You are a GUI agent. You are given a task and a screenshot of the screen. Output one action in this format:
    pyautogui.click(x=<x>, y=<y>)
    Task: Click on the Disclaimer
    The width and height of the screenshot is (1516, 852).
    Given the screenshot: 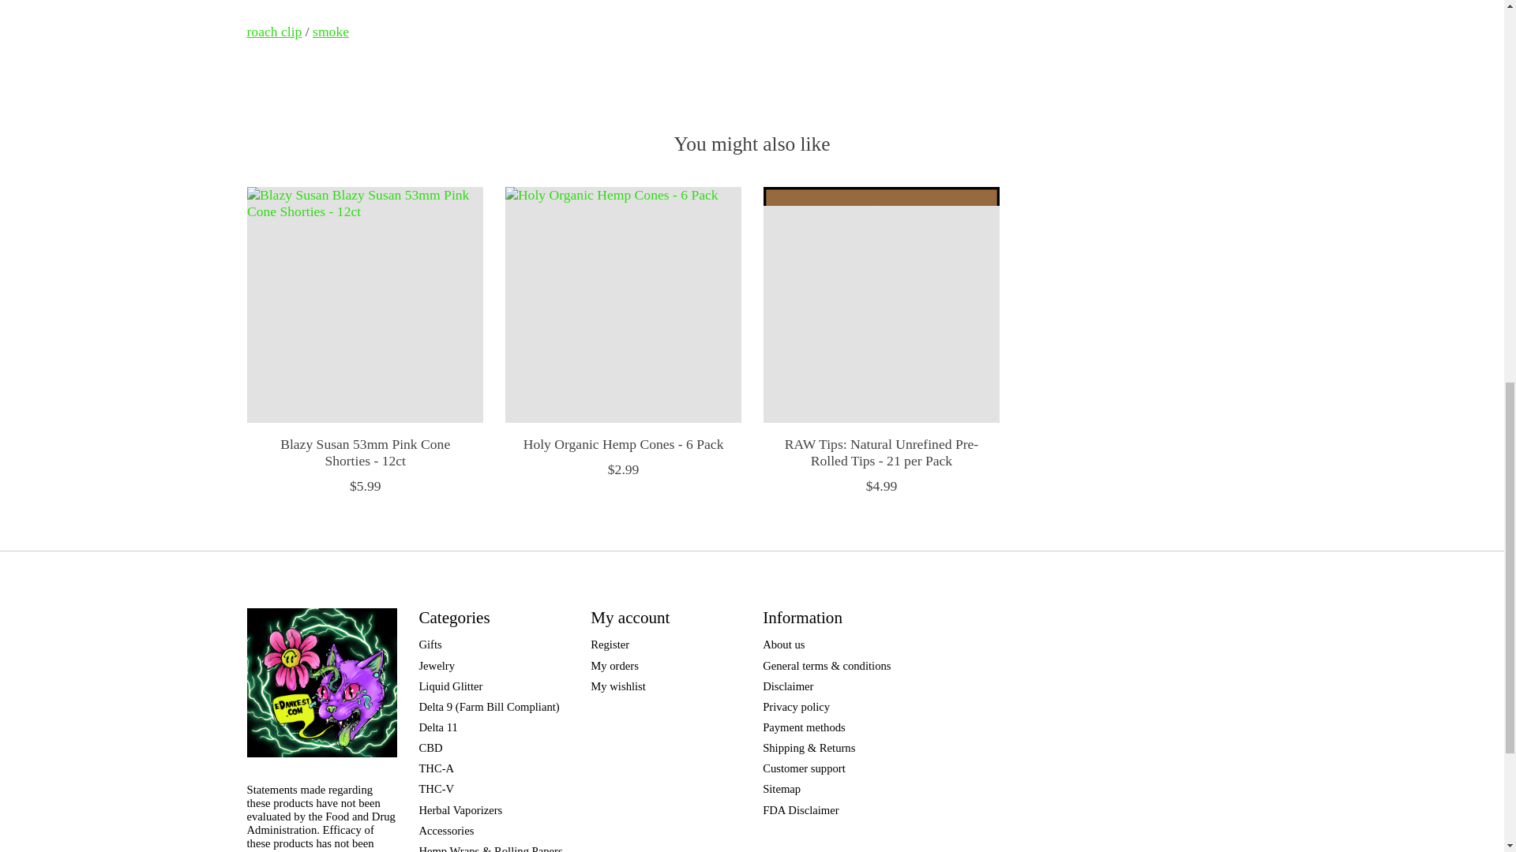 What is the action you would take?
    pyautogui.click(x=787, y=686)
    